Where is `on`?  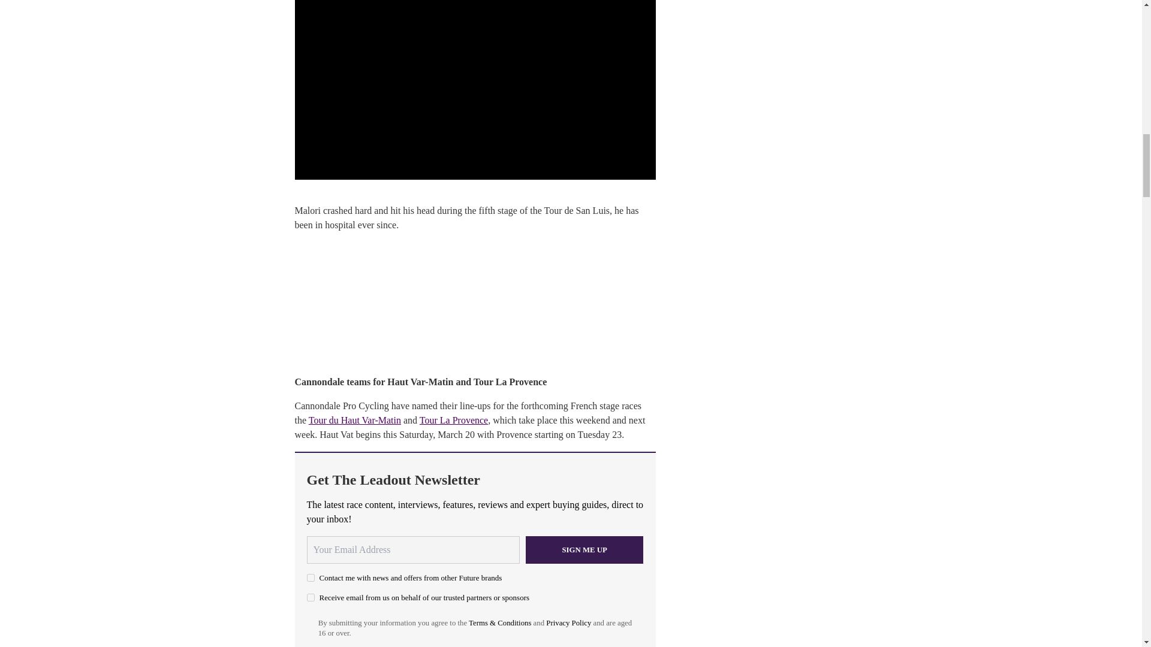
on is located at coordinates (311, 578).